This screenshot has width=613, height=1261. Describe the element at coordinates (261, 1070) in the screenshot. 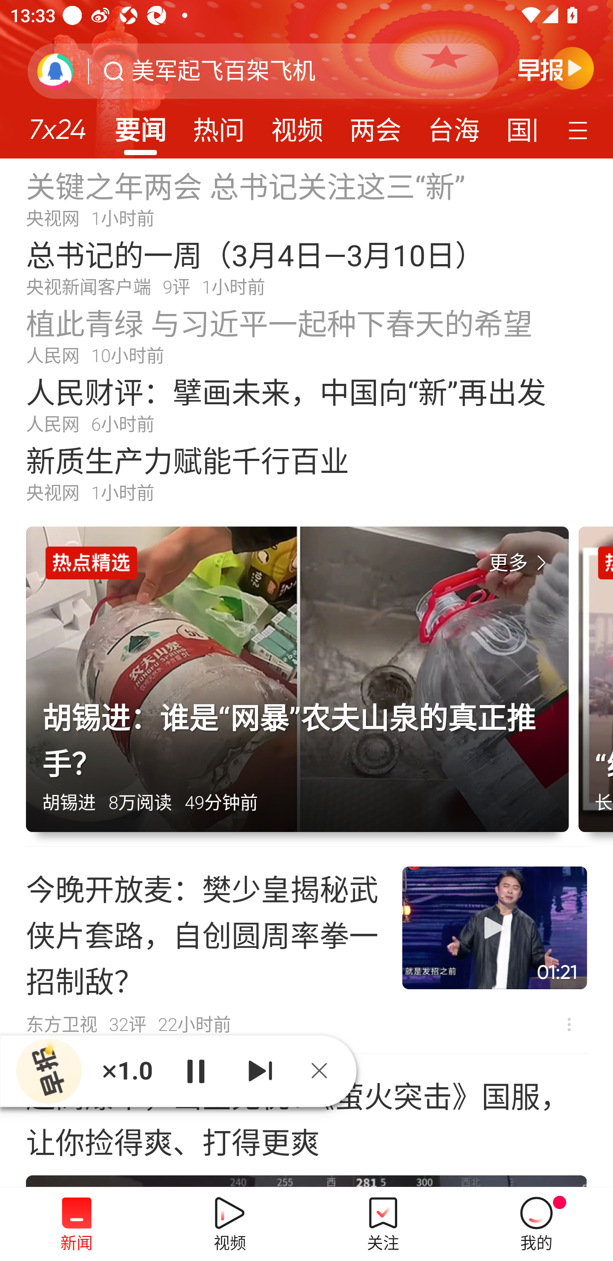

I see ` 下一个` at that location.